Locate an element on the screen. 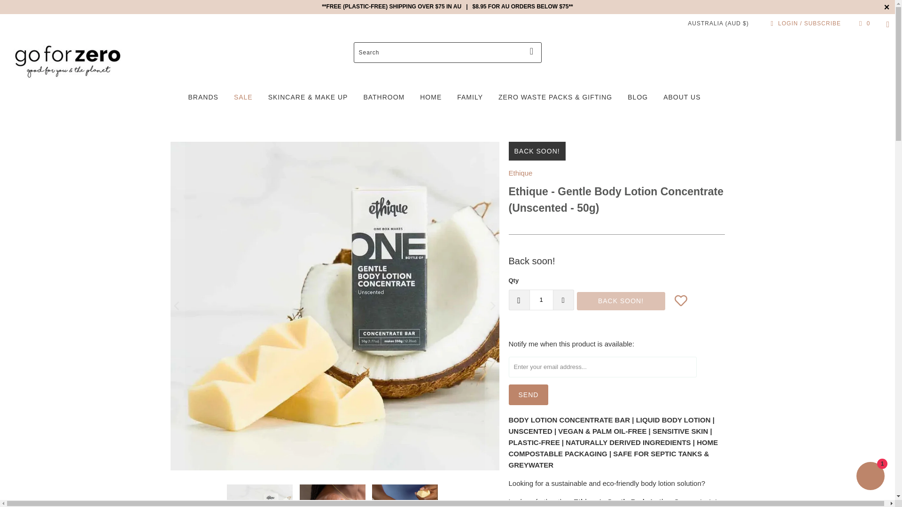 This screenshot has height=507, width=902. Go For Zero is located at coordinates (68, 61).